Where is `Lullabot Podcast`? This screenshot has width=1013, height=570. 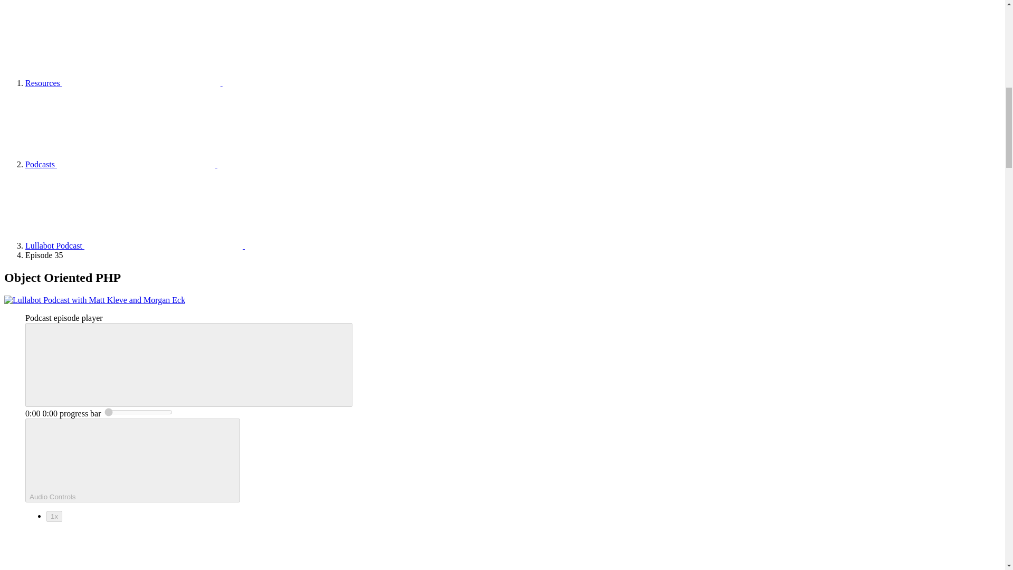 Lullabot Podcast is located at coordinates (135, 245).